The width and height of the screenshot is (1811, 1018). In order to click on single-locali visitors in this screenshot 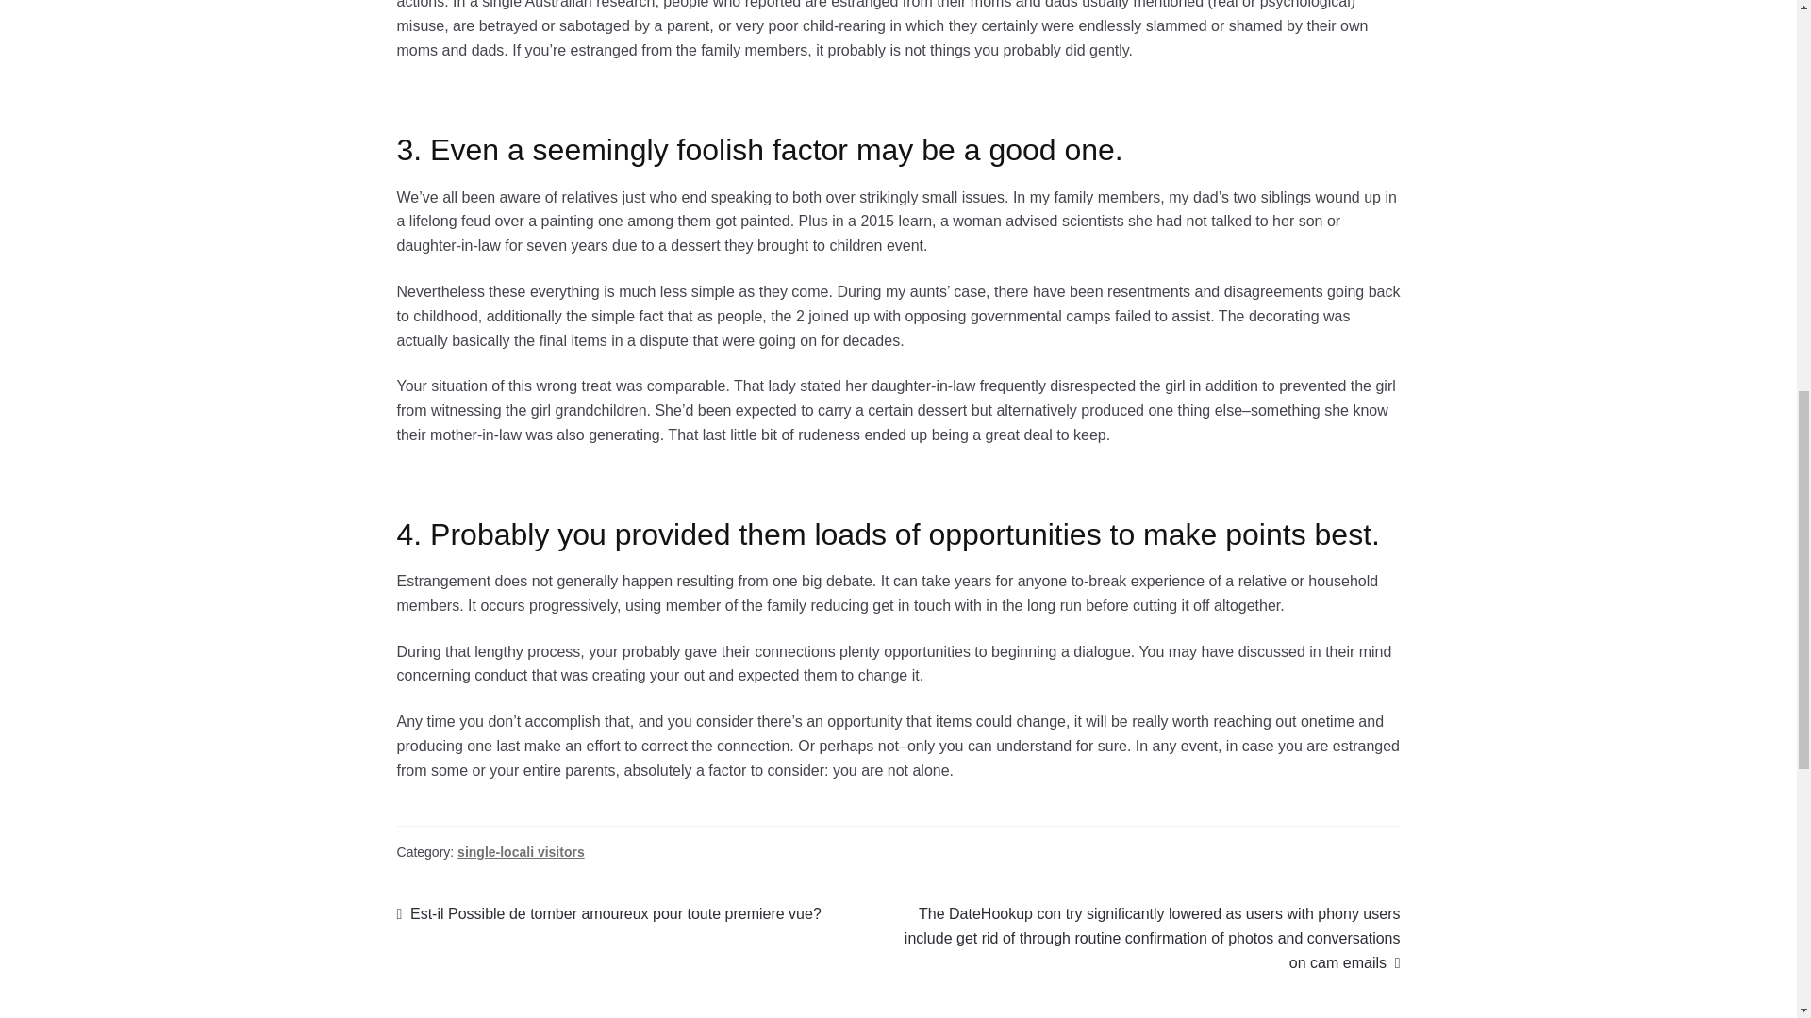, I will do `click(521, 852)`.